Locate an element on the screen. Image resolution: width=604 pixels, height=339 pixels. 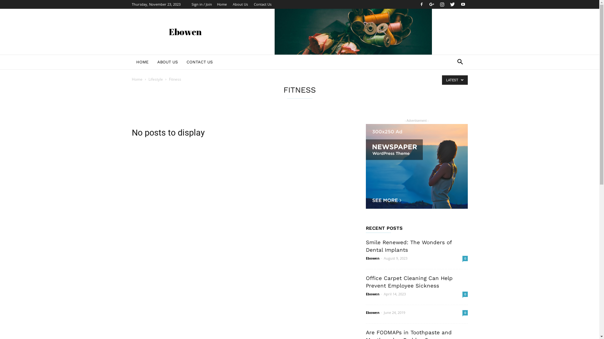
Search is located at coordinates (450, 87).